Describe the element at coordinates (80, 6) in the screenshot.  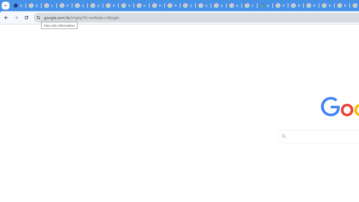
I see `Google Account Help` at that location.